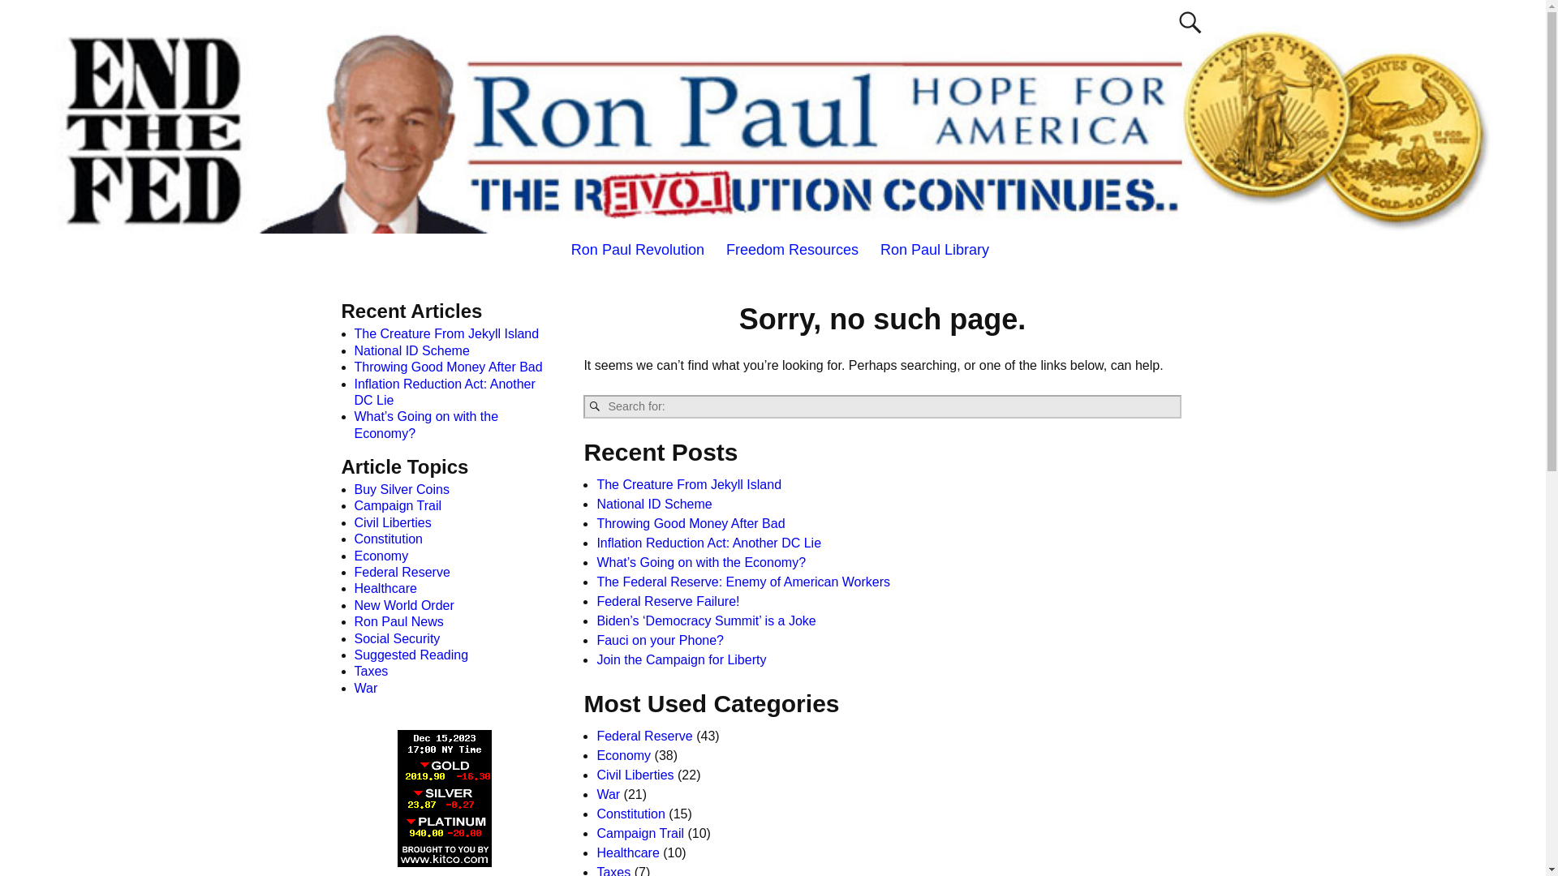 Image resolution: width=1558 pixels, height=876 pixels. Describe the element at coordinates (743, 581) in the screenshot. I see `The Federal Reserve: Enemy of American Workers` at that location.